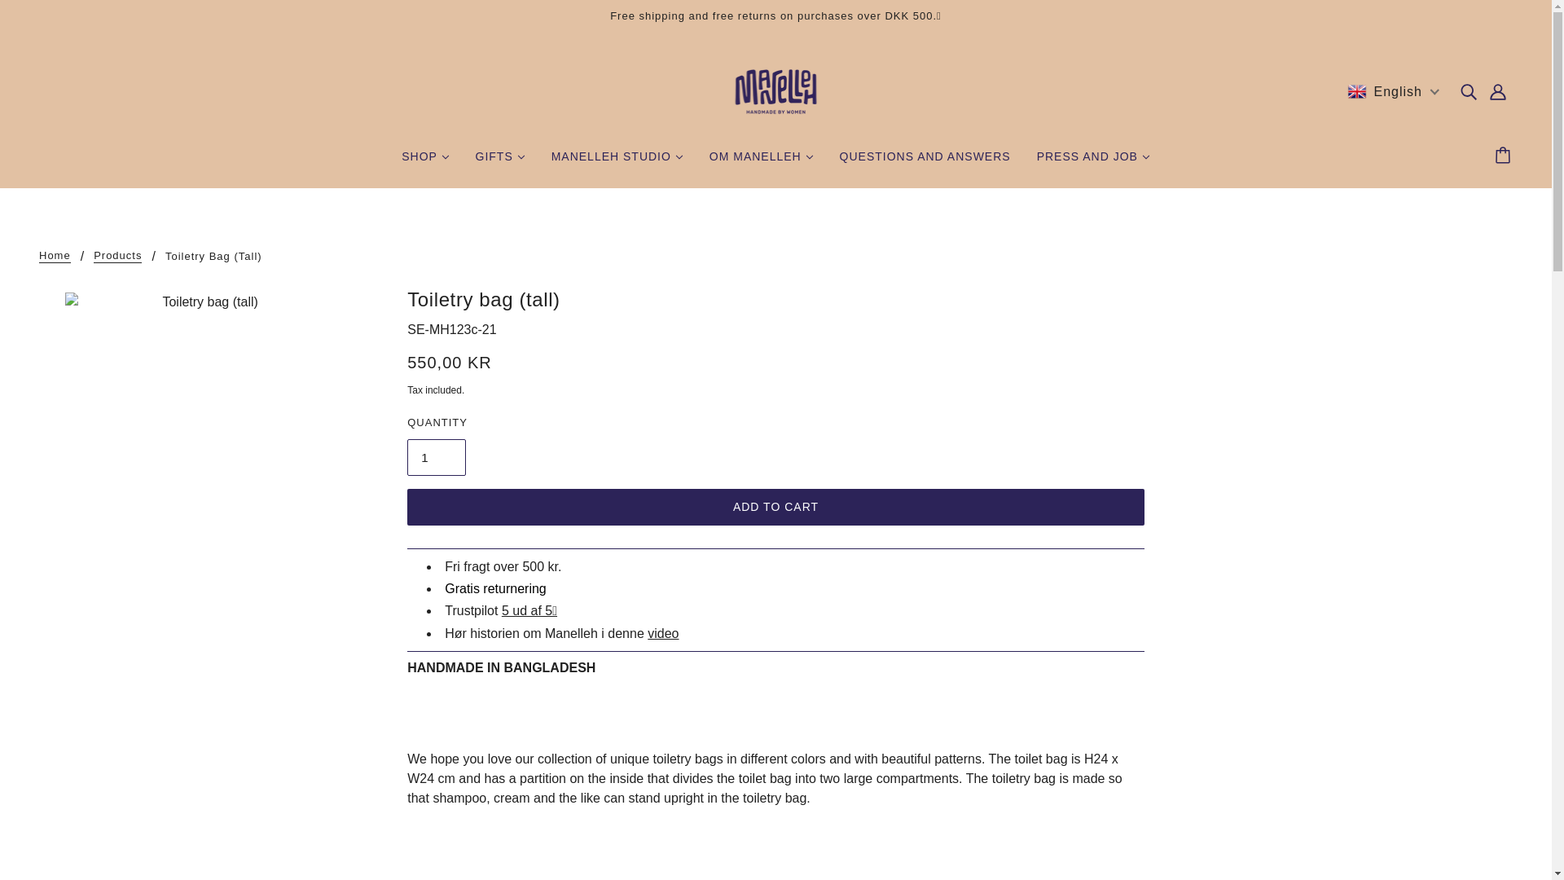 Image resolution: width=1564 pixels, height=880 pixels. Describe the element at coordinates (529, 610) in the screenshot. I see `Trustpilot` at that location.